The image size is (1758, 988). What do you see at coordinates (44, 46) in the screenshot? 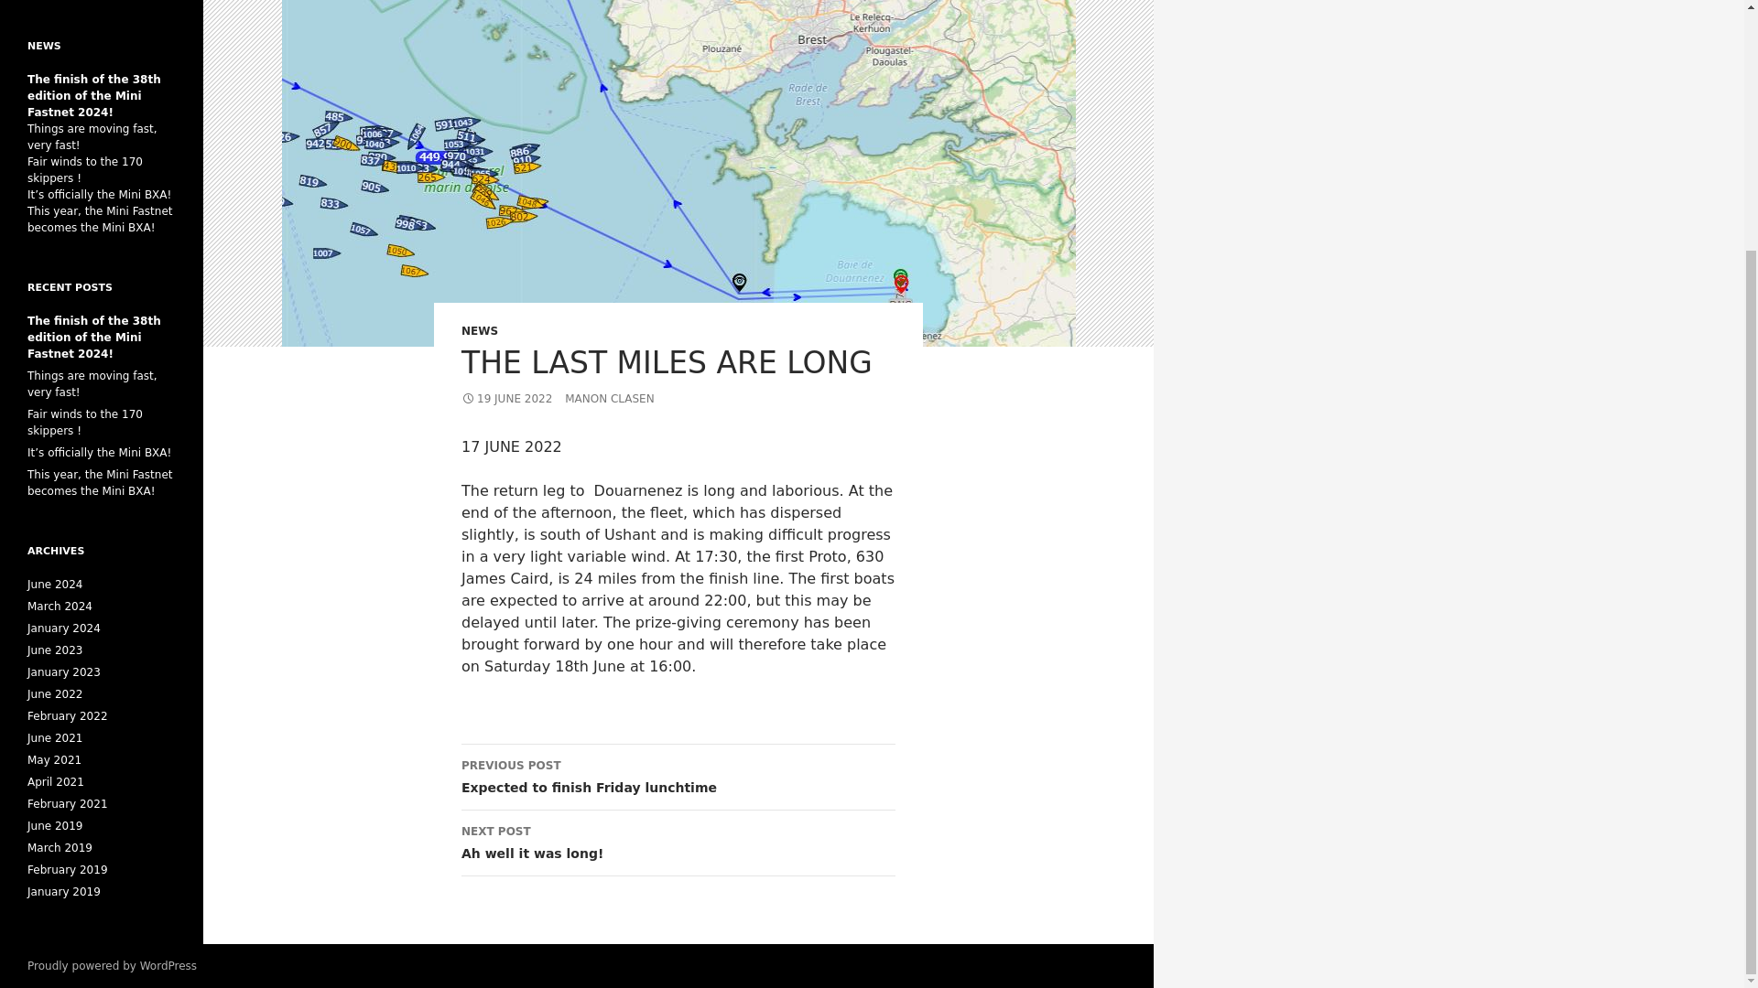
I see `NEWS` at bounding box center [44, 46].